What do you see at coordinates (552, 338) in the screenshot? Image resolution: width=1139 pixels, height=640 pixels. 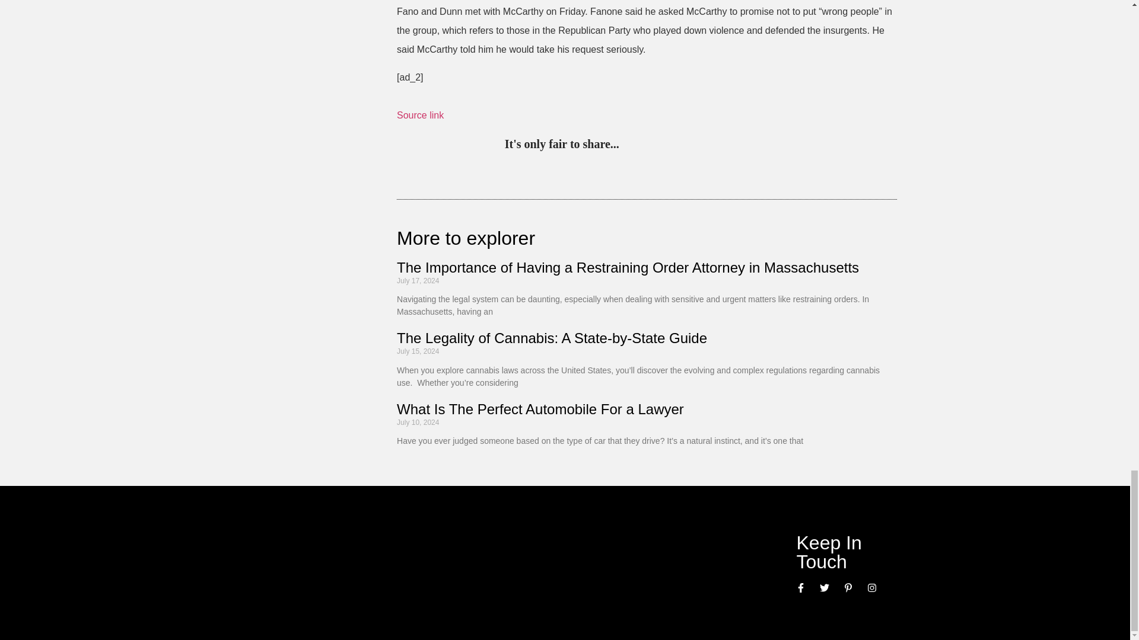 I see `The Legality of Cannabis: A State-by-State Guide` at bounding box center [552, 338].